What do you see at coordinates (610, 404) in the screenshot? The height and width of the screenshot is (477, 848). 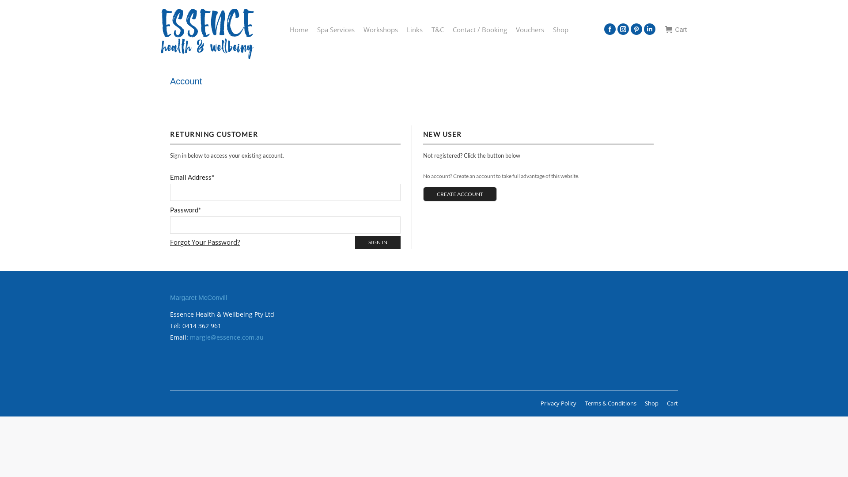 I see `Terms & Conditions` at bounding box center [610, 404].